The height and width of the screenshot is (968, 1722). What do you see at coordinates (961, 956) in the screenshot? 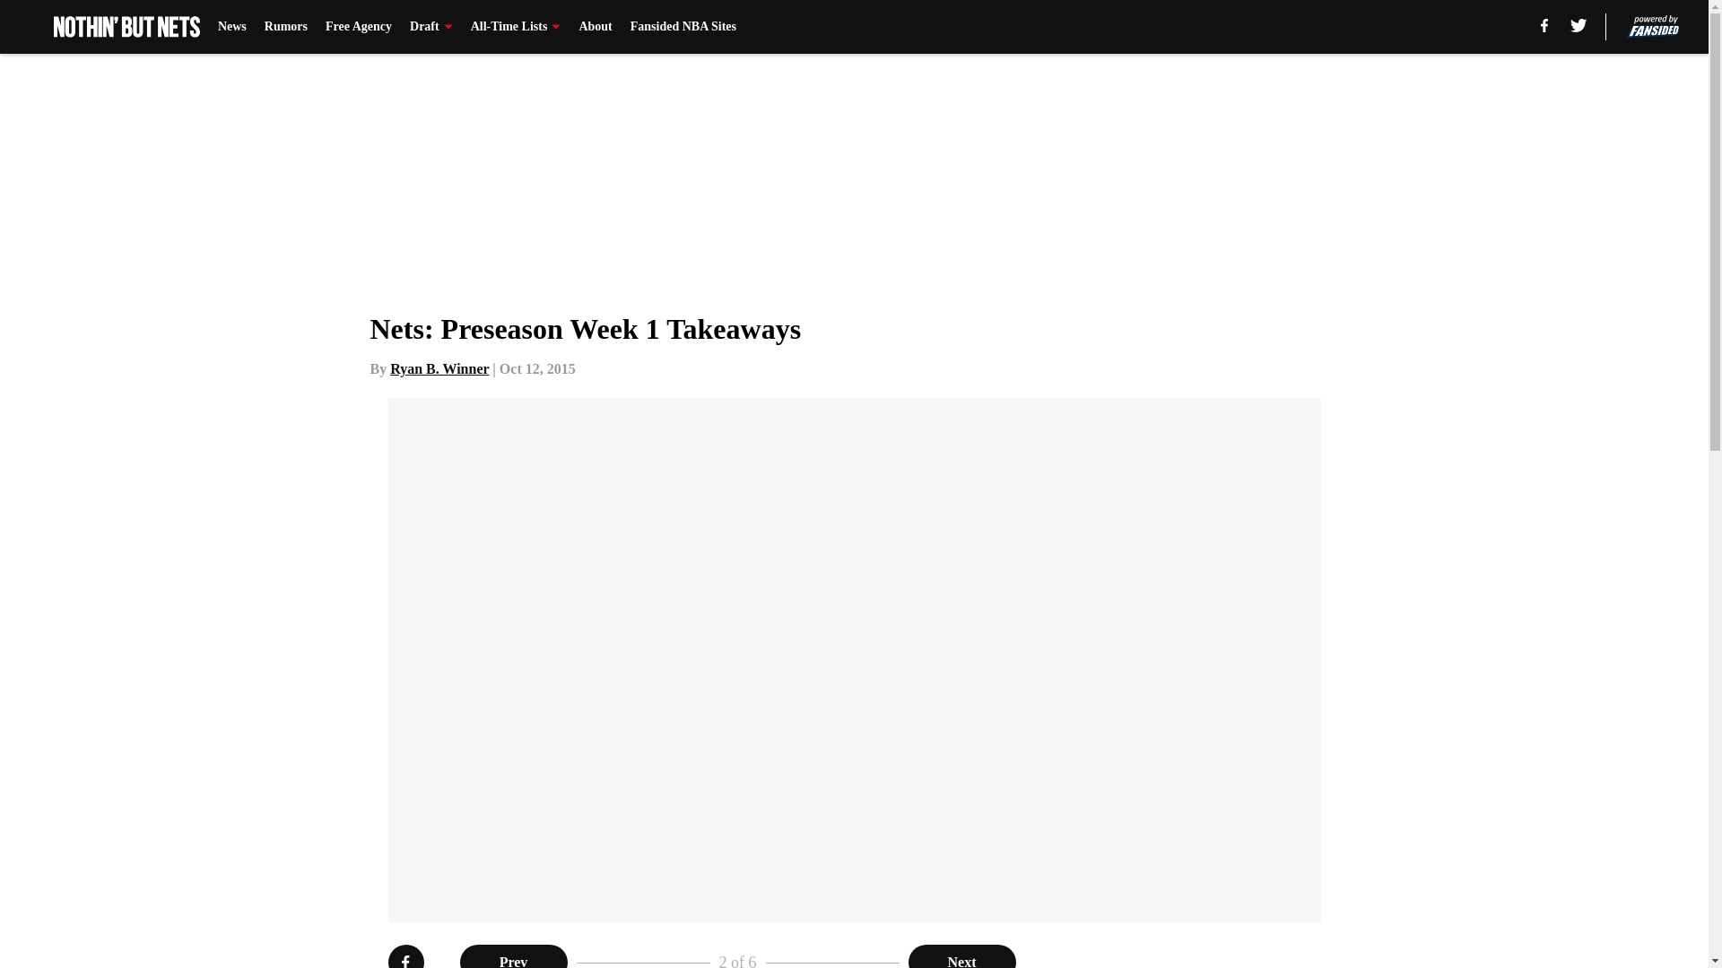
I see `Next` at bounding box center [961, 956].